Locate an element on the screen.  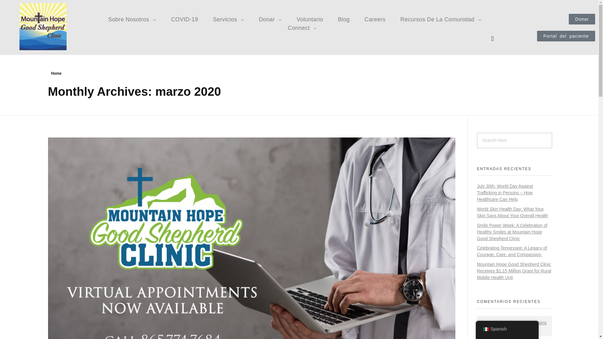
Connect is located at coordinates (298, 28).